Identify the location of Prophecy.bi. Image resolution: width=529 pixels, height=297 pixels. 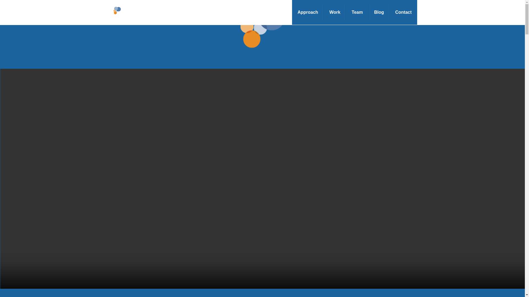
(146, 12).